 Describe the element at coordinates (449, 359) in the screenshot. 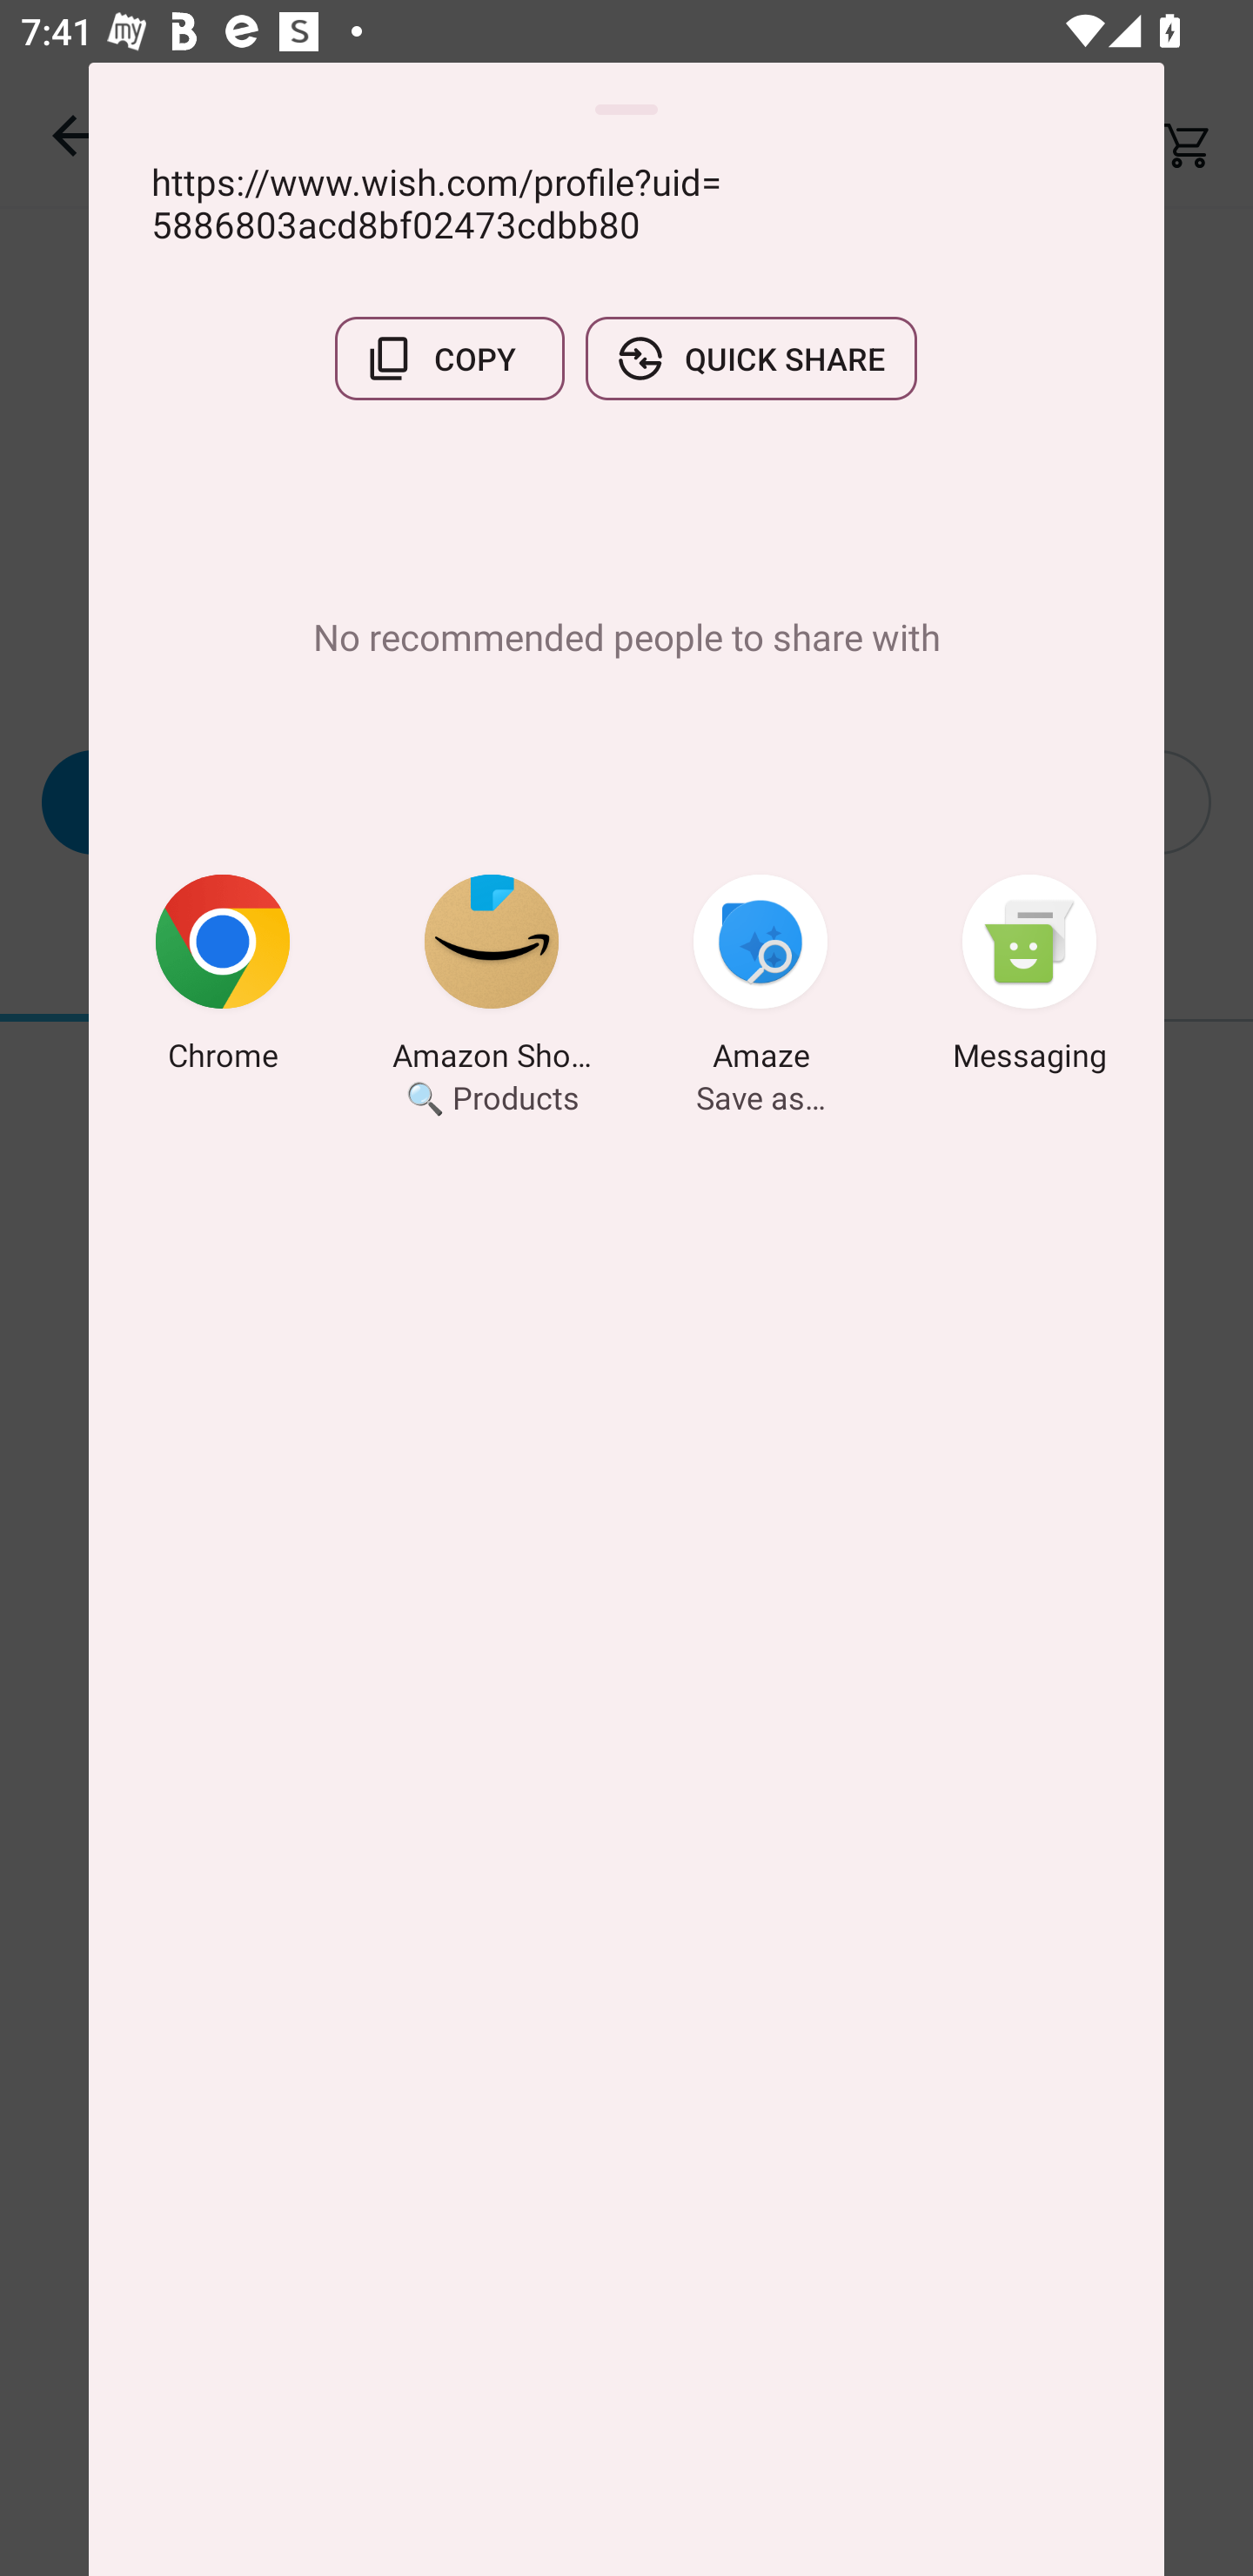

I see `COPY` at that location.